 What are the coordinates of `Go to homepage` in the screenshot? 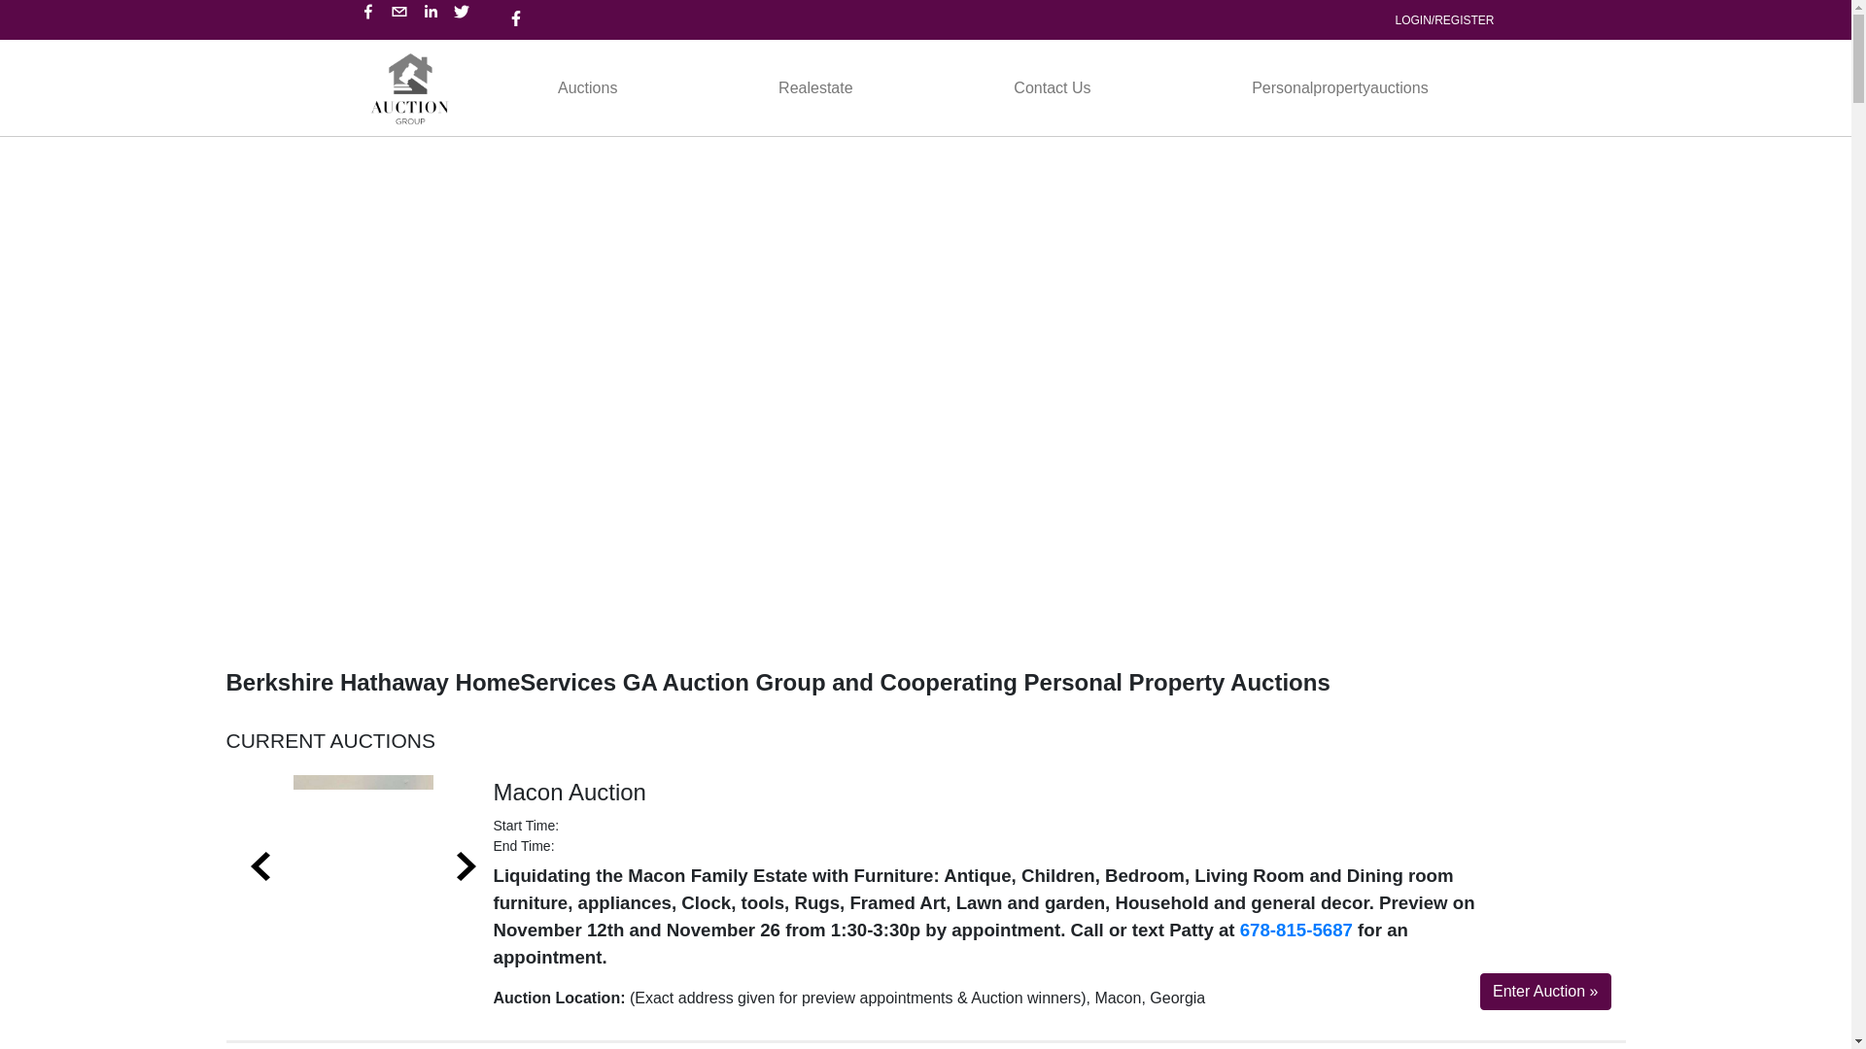 It's located at (410, 87).